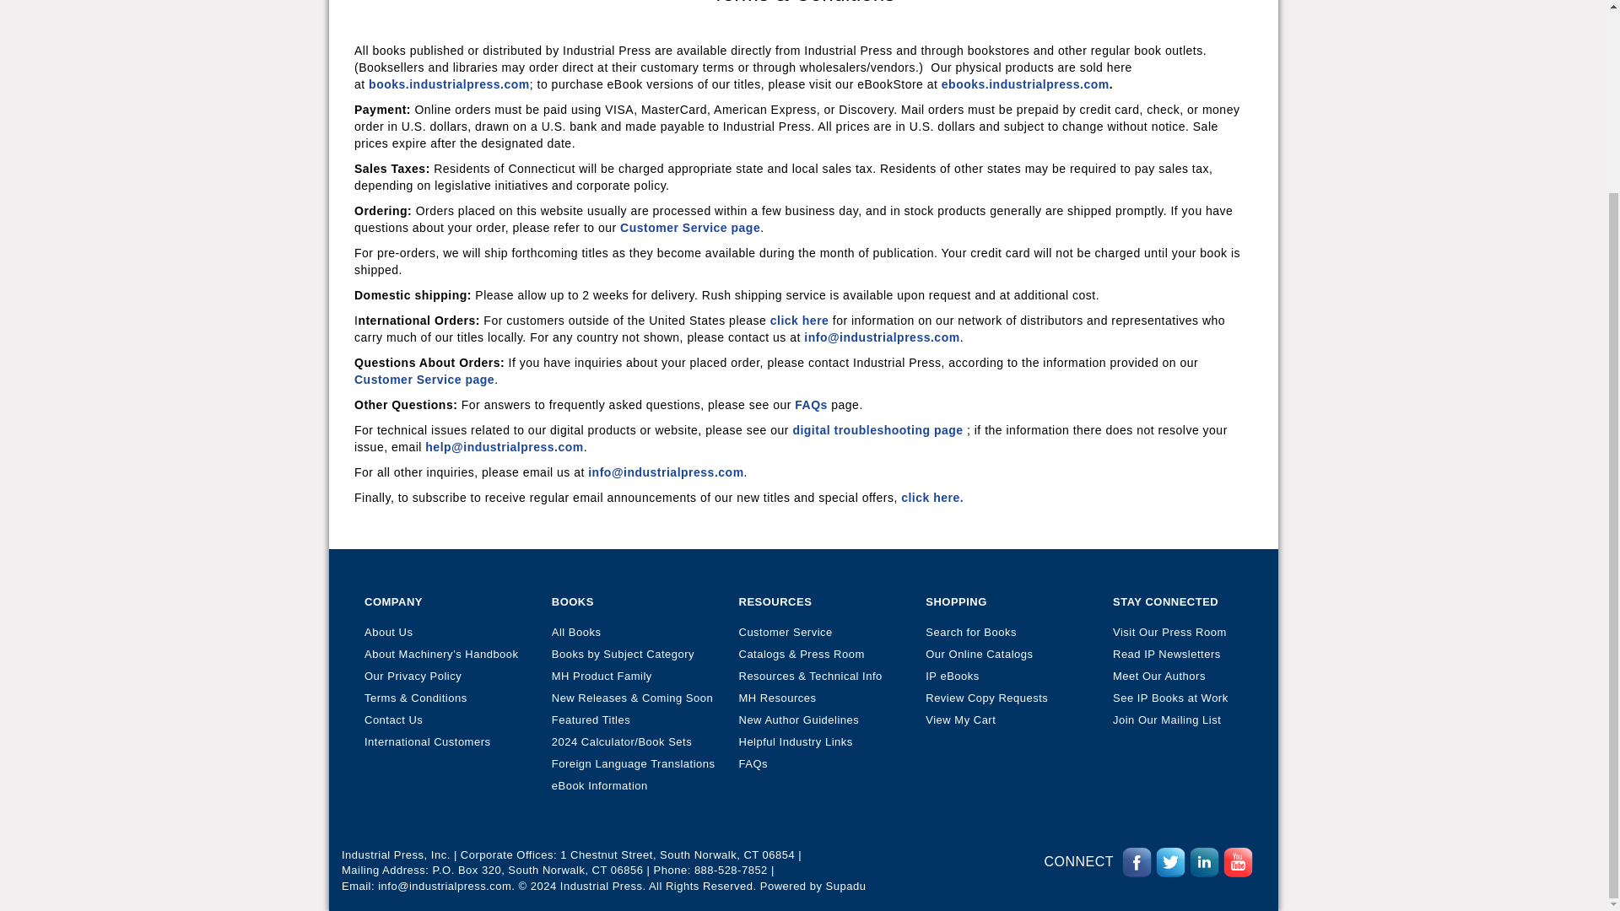 The width and height of the screenshot is (1620, 911). What do you see at coordinates (449, 84) in the screenshot?
I see `books.industrialpress.com` at bounding box center [449, 84].